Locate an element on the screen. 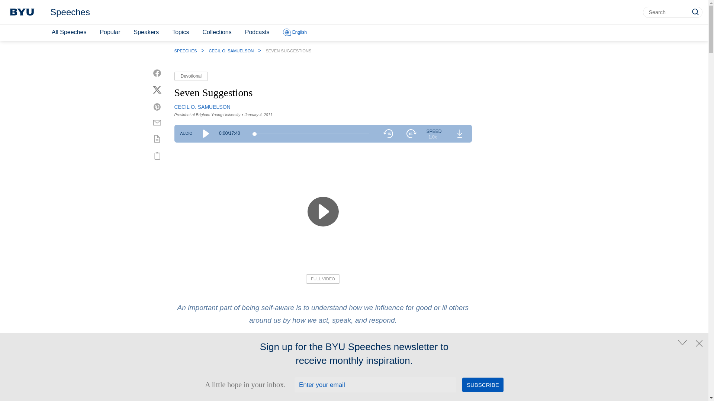 The height and width of the screenshot is (401, 714). Subscribe is located at coordinates (483, 385).